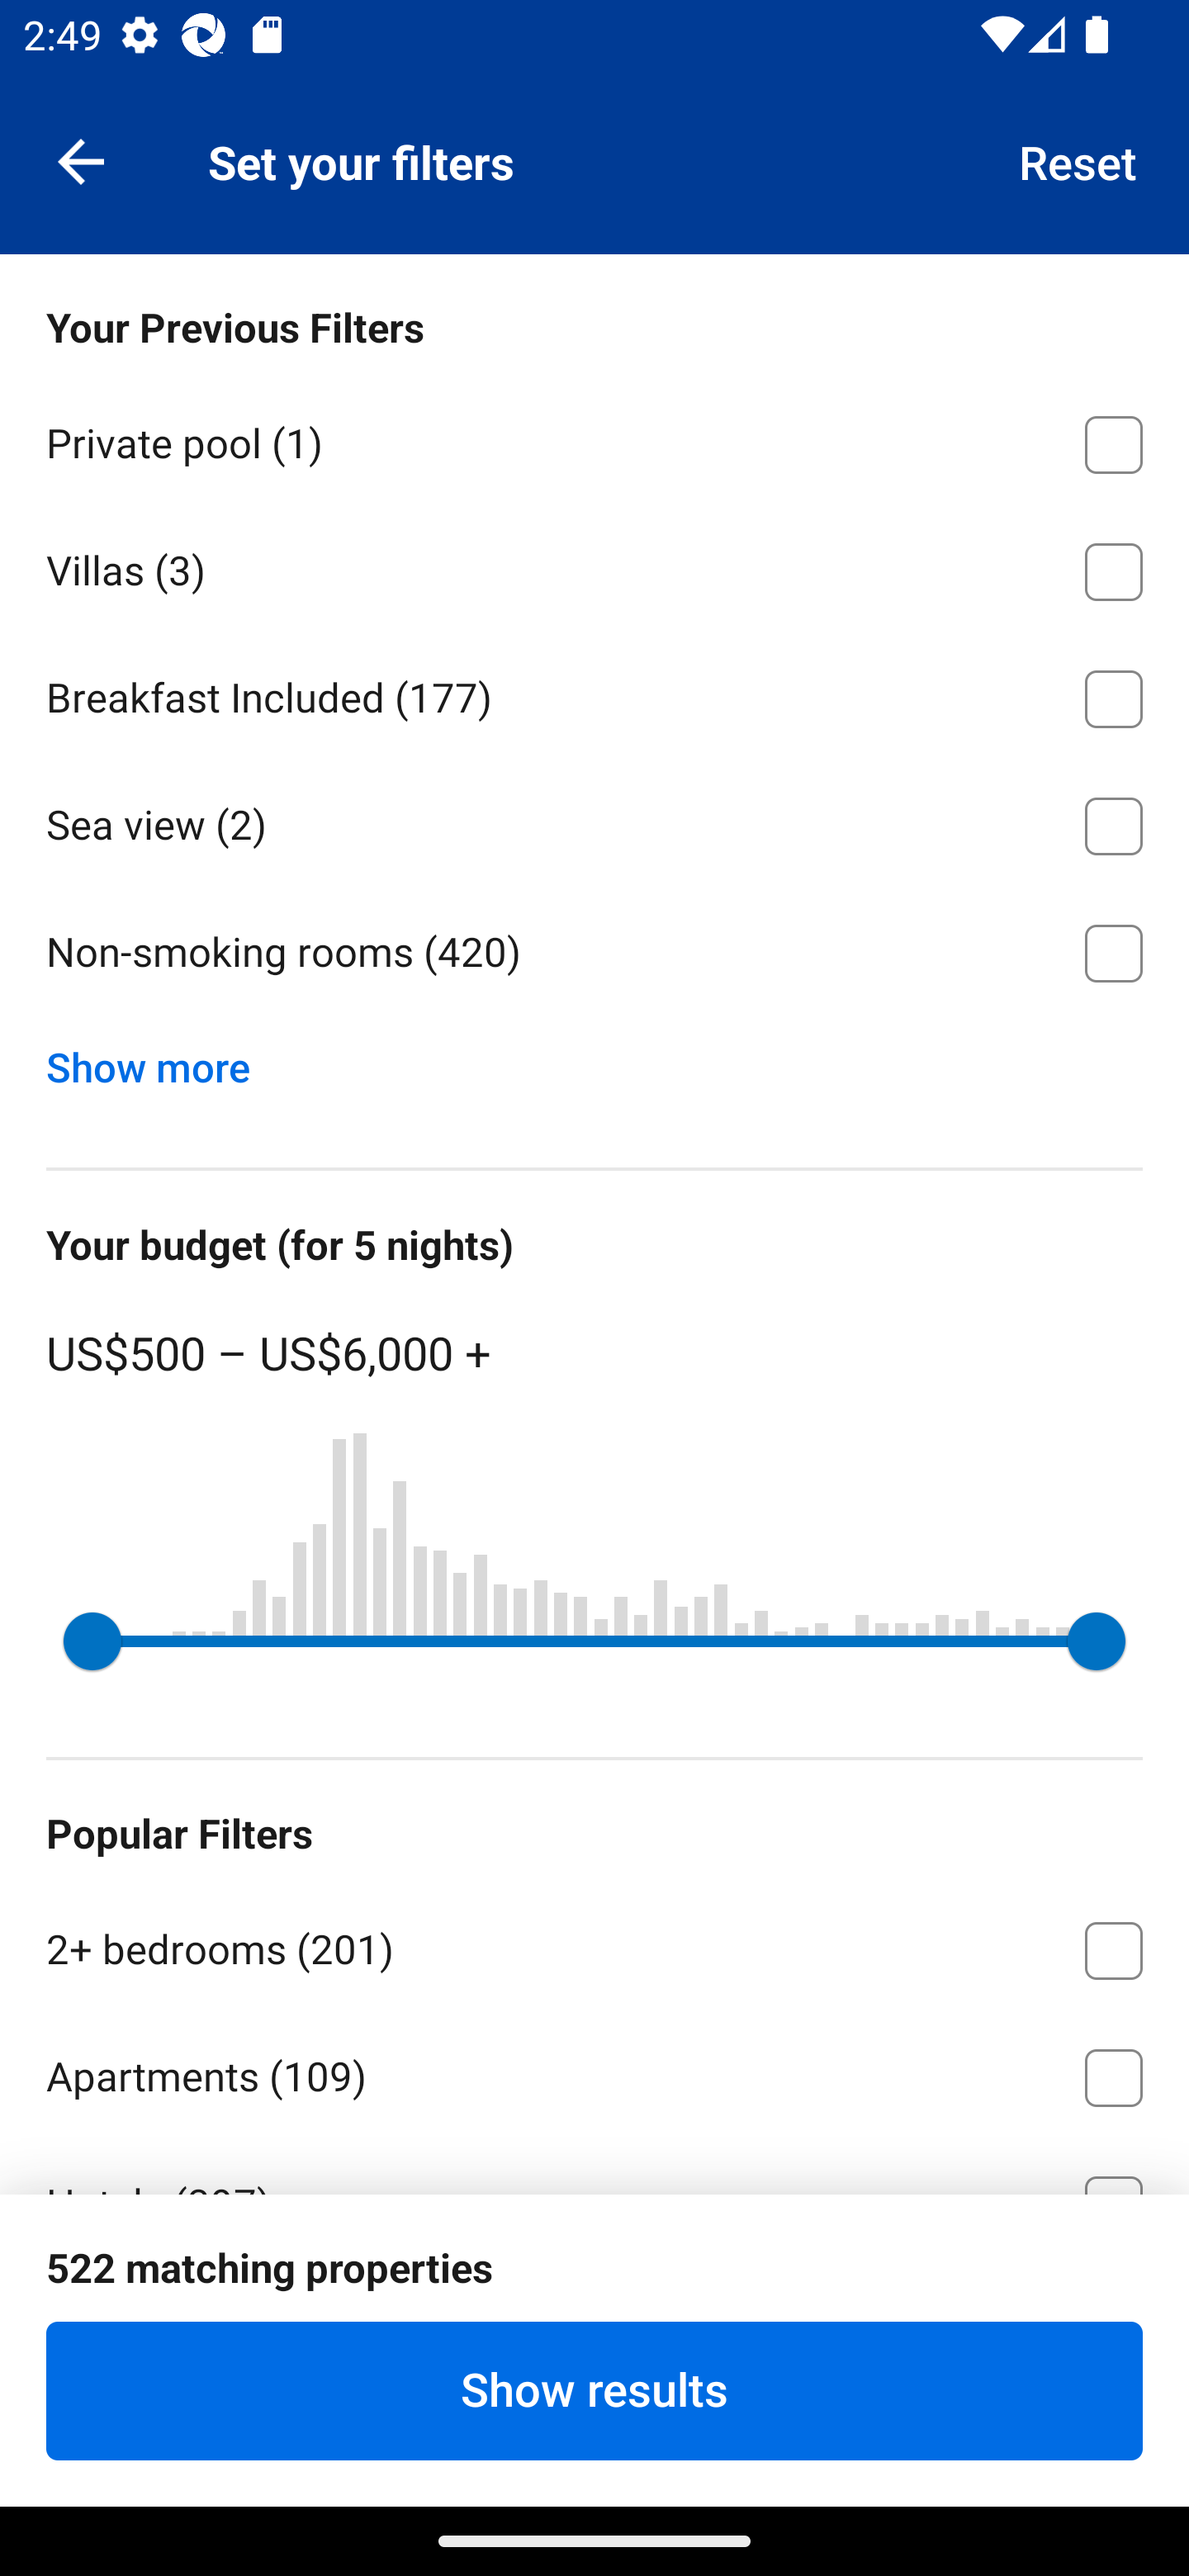 The width and height of the screenshot is (1189, 2576). What do you see at coordinates (594, 694) in the screenshot?
I see `Breakfast Included ⁦(177)` at bounding box center [594, 694].